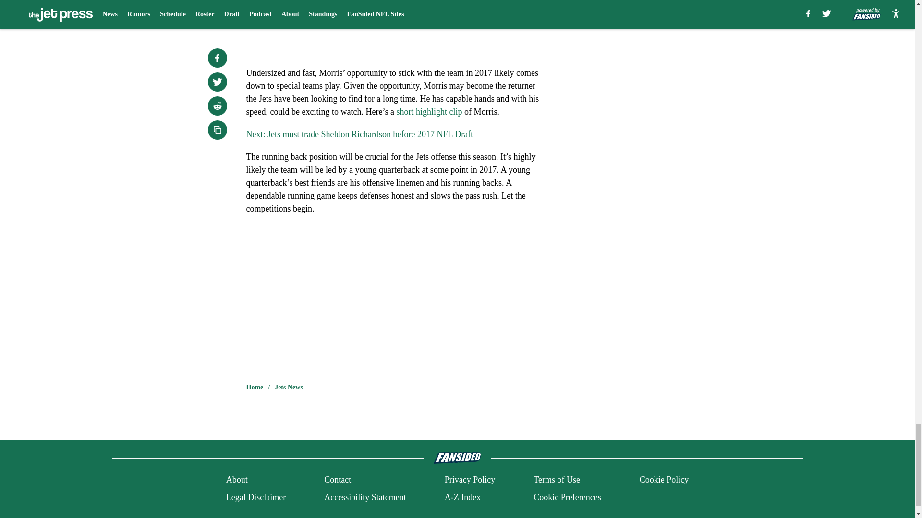 The height and width of the screenshot is (518, 922). Describe the element at coordinates (338, 480) in the screenshot. I see `Contact` at that location.